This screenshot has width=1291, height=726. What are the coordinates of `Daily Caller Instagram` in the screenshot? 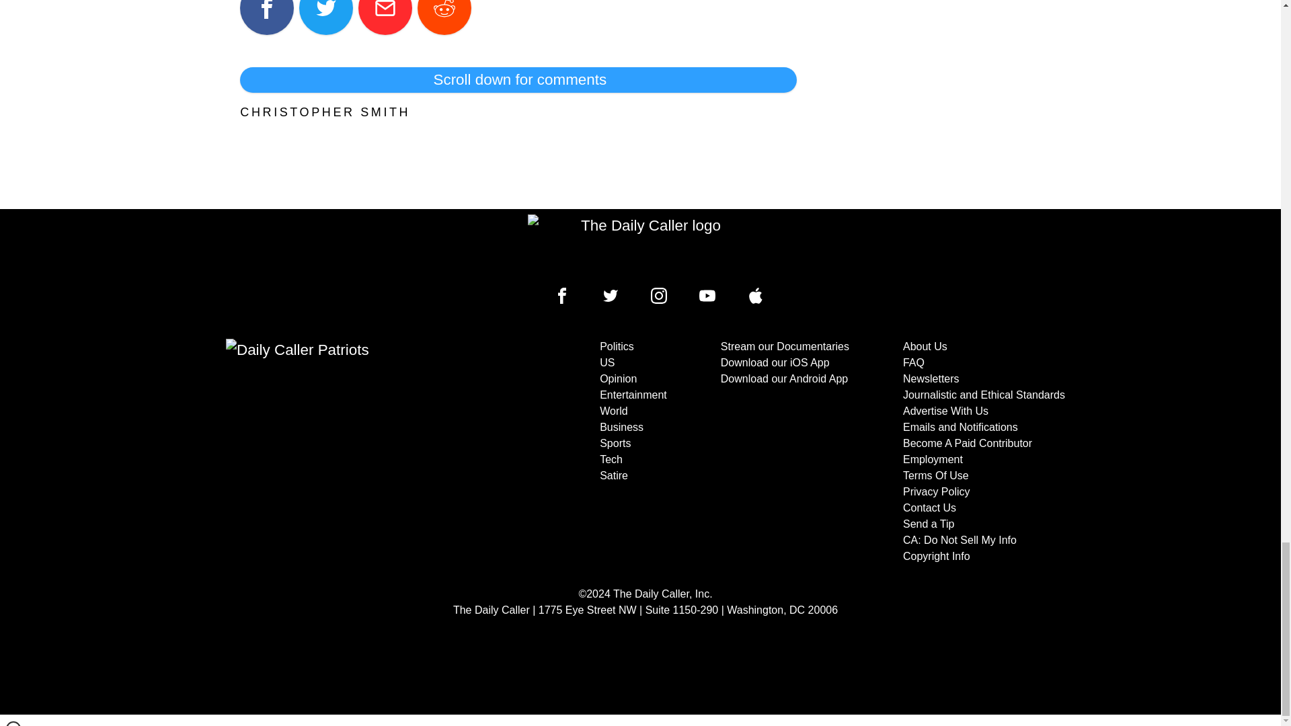 It's located at (659, 296).